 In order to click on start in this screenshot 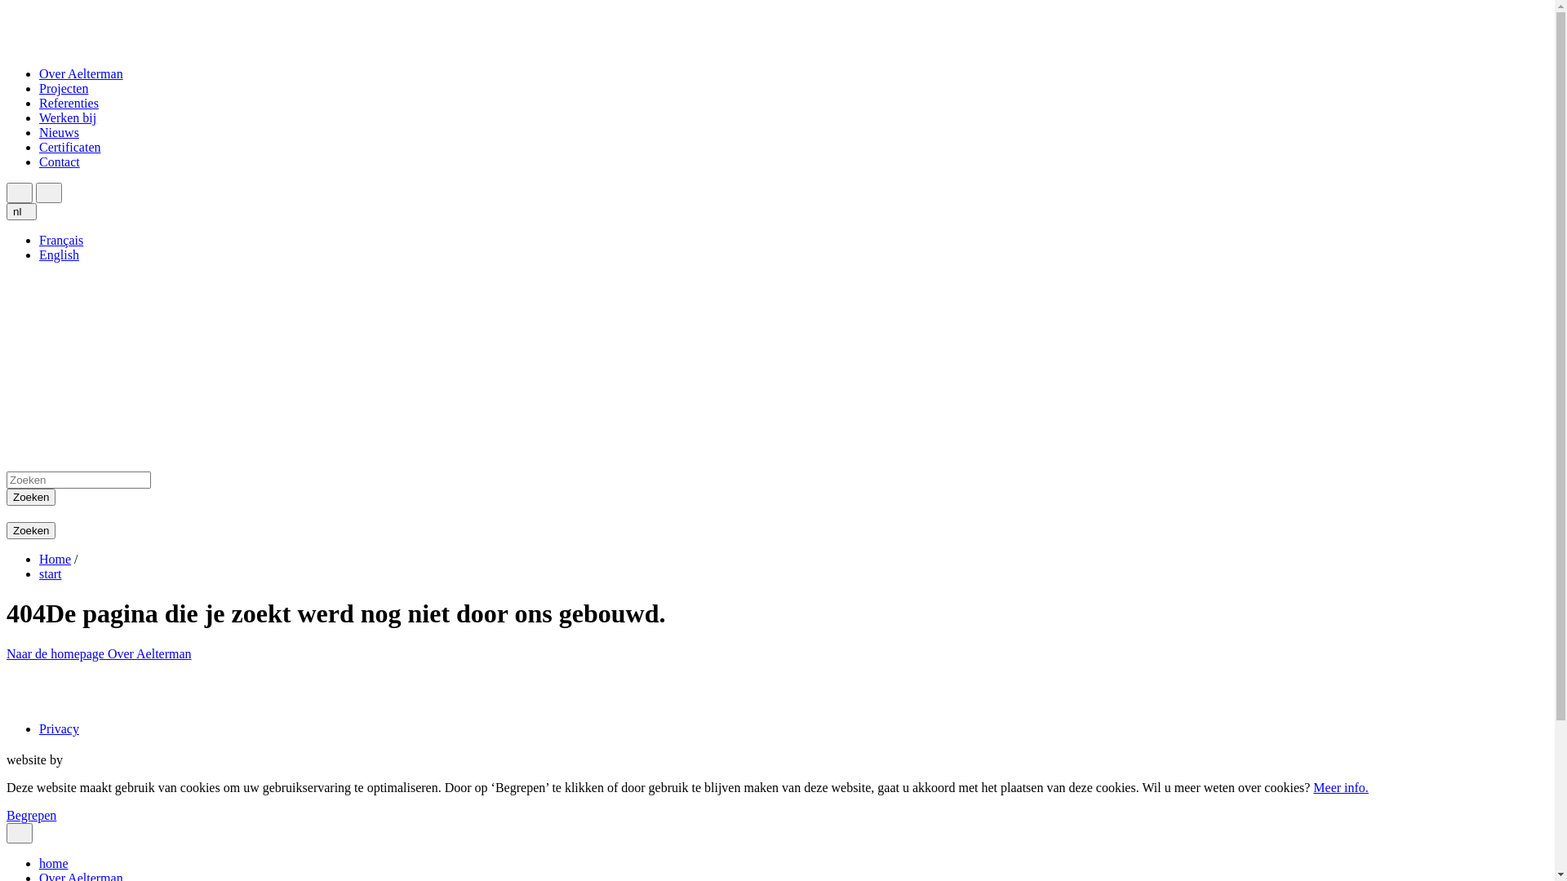, I will do `click(51, 574)`.